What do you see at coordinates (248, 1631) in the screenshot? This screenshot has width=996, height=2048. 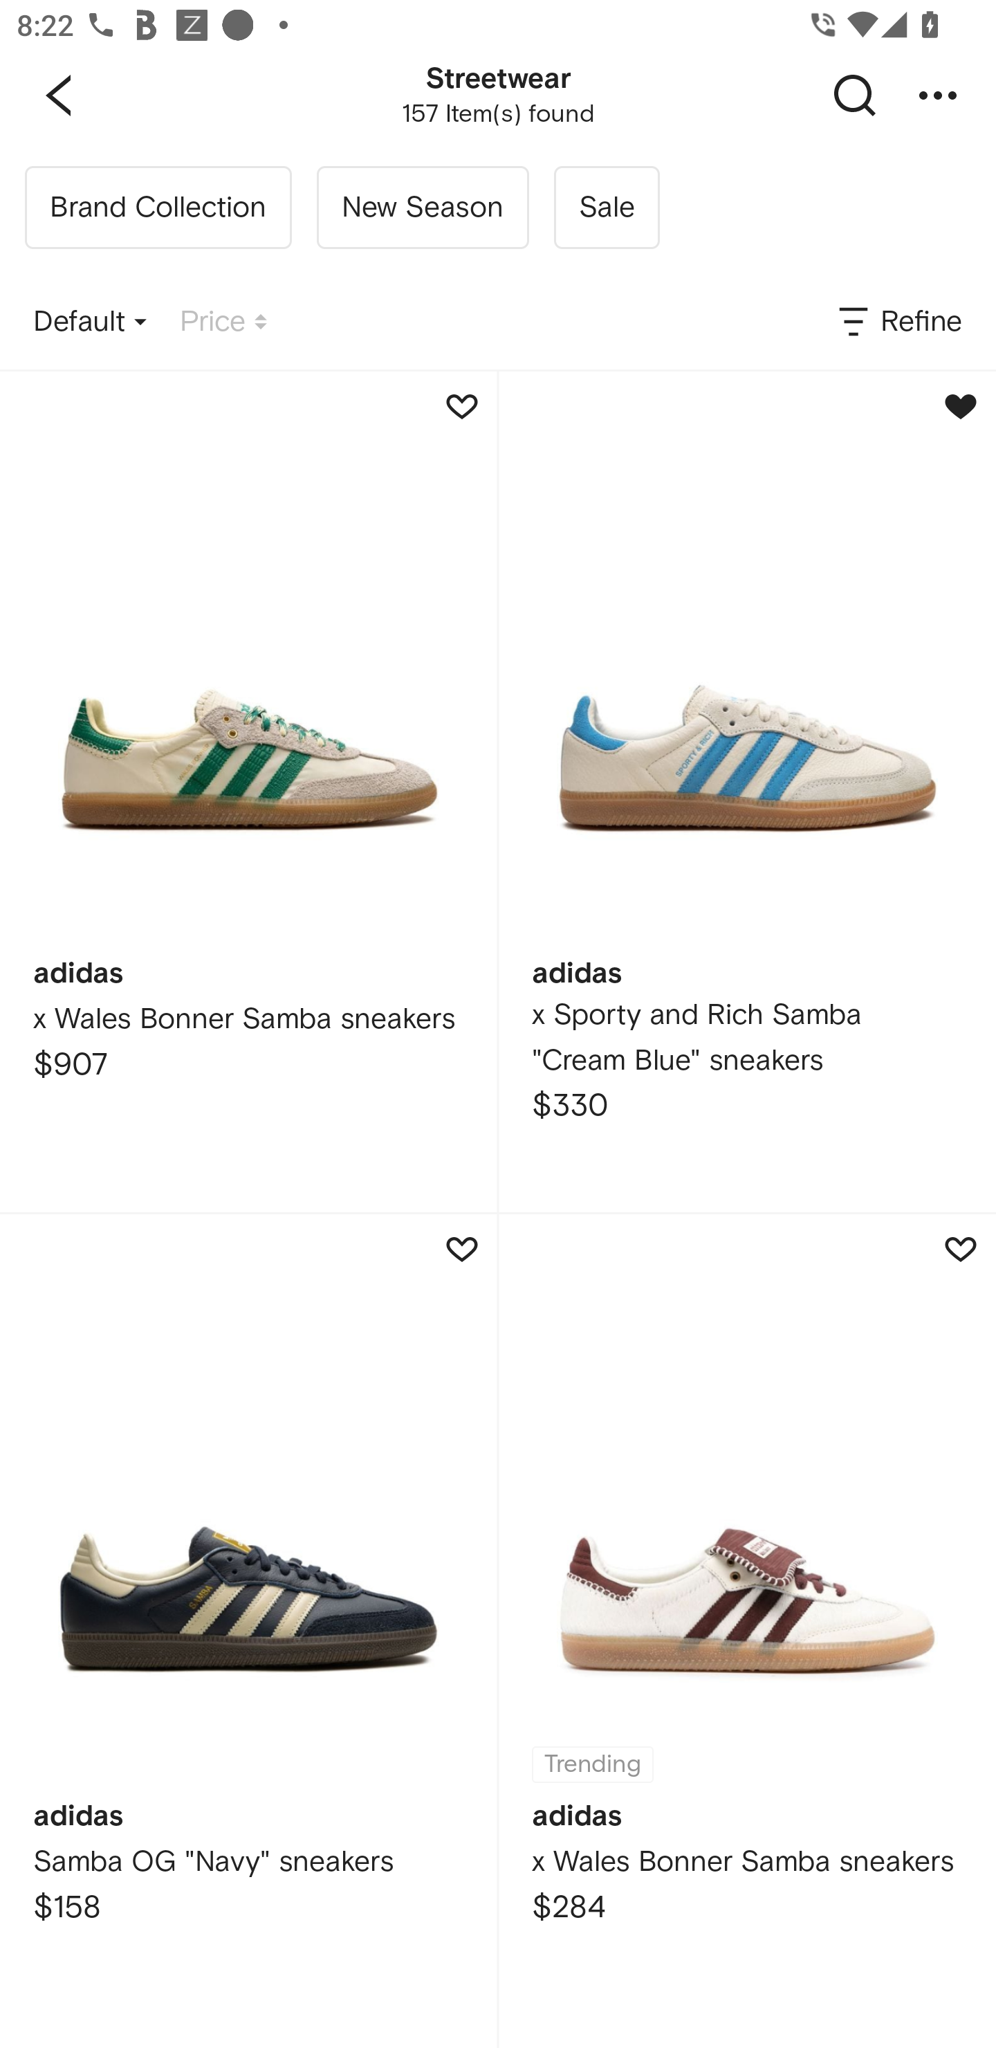 I see `adidas Samba OG "Navy" sneakers $158` at bounding box center [248, 1631].